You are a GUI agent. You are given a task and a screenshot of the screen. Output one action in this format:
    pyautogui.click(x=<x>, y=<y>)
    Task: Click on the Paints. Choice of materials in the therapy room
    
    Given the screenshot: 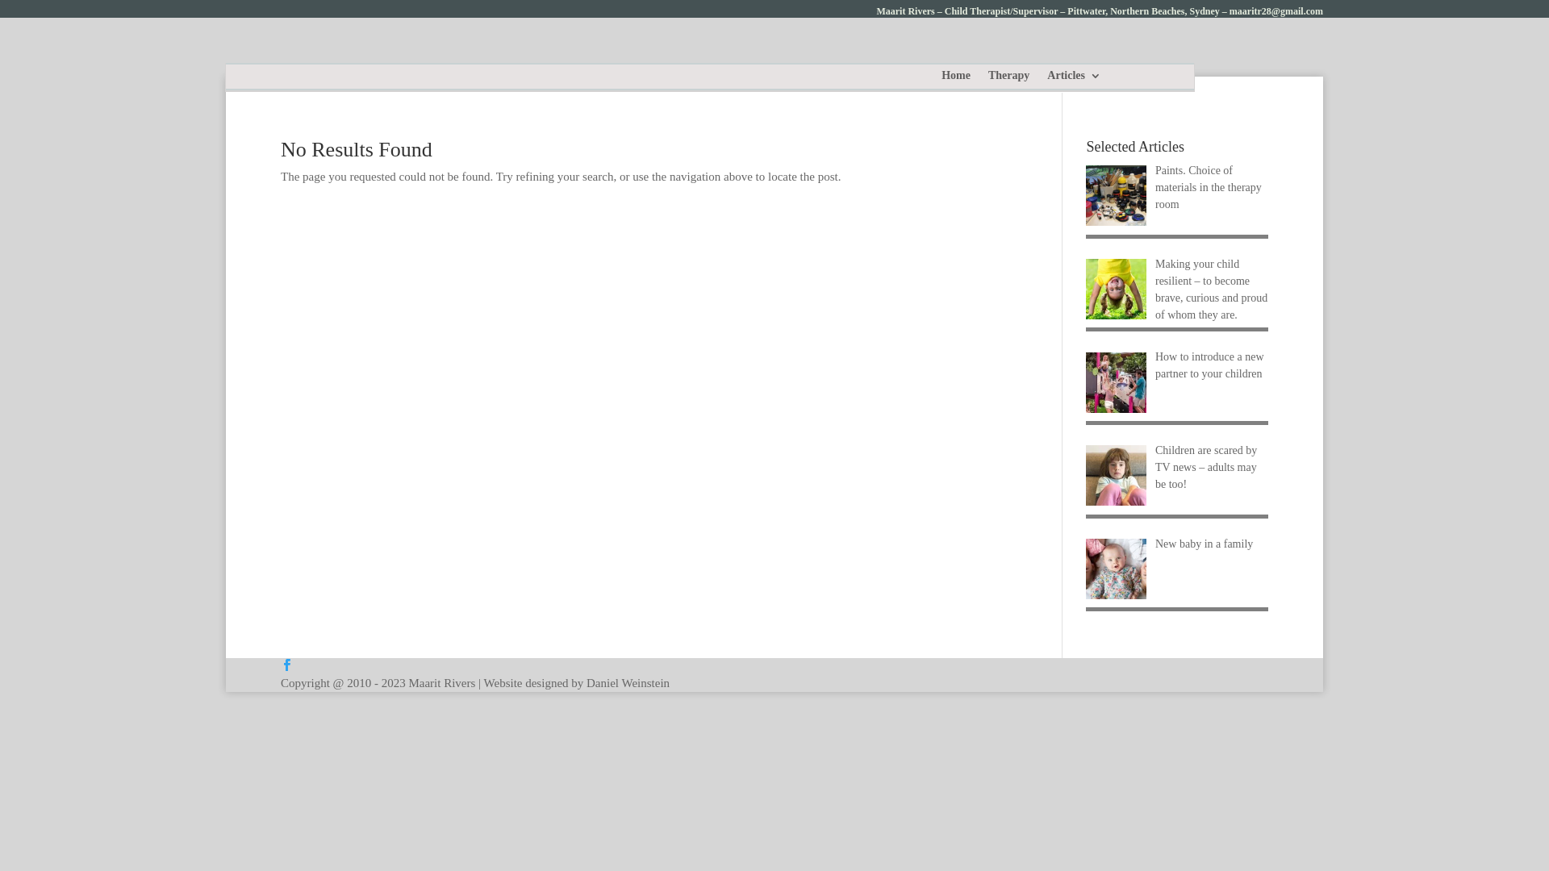 What is the action you would take?
    pyautogui.click(x=1209, y=187)
    